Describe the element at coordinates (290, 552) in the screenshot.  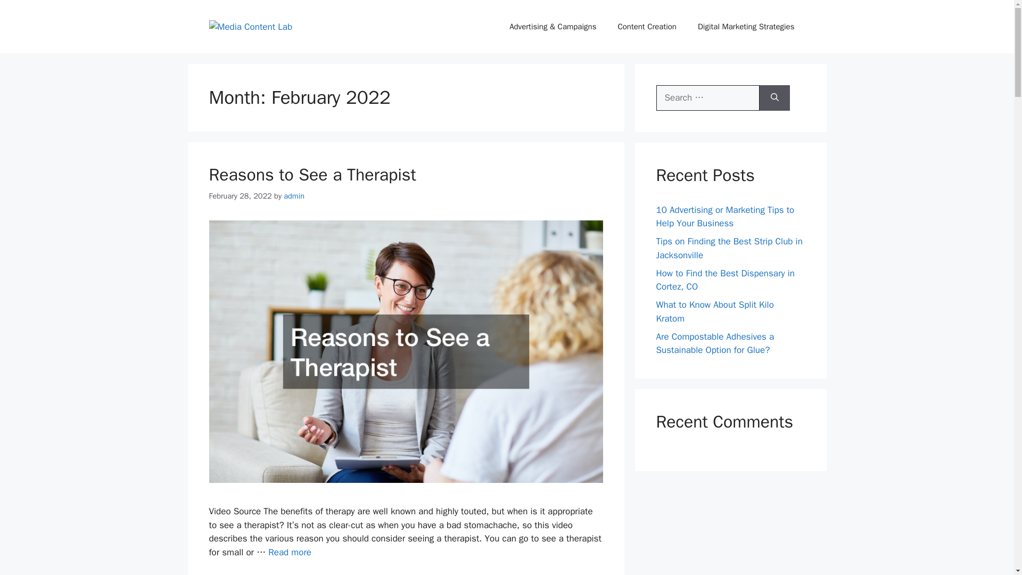
I see `Reasons to See a Therapist` at that location.